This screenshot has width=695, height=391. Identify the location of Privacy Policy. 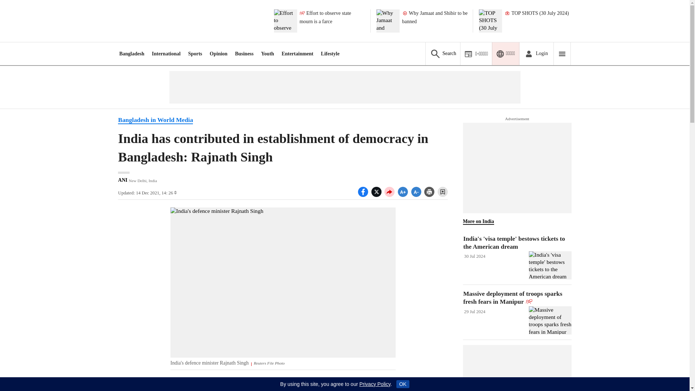
(375, 384).